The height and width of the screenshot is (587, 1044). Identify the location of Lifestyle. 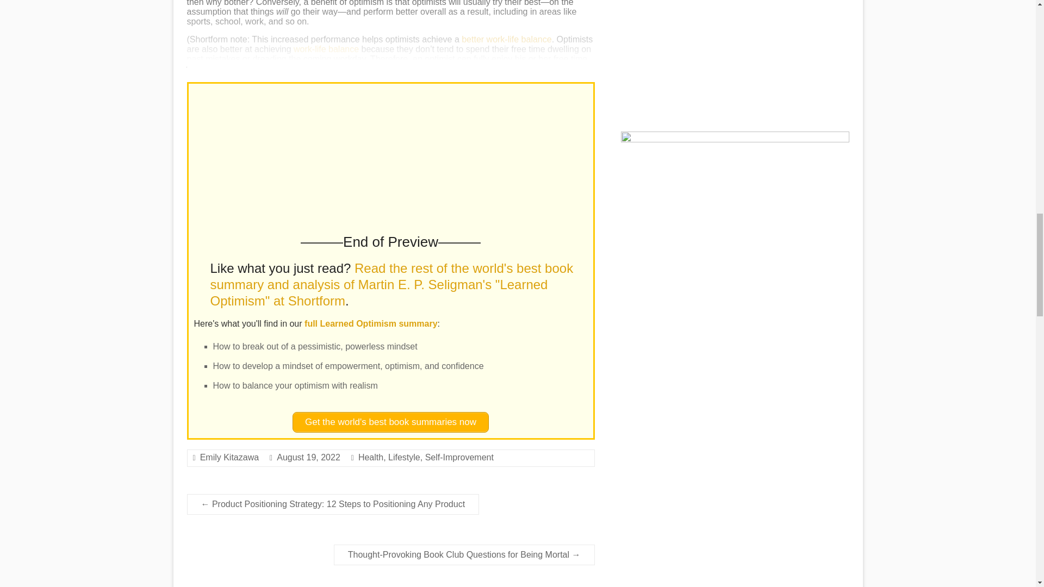
(405, 457).